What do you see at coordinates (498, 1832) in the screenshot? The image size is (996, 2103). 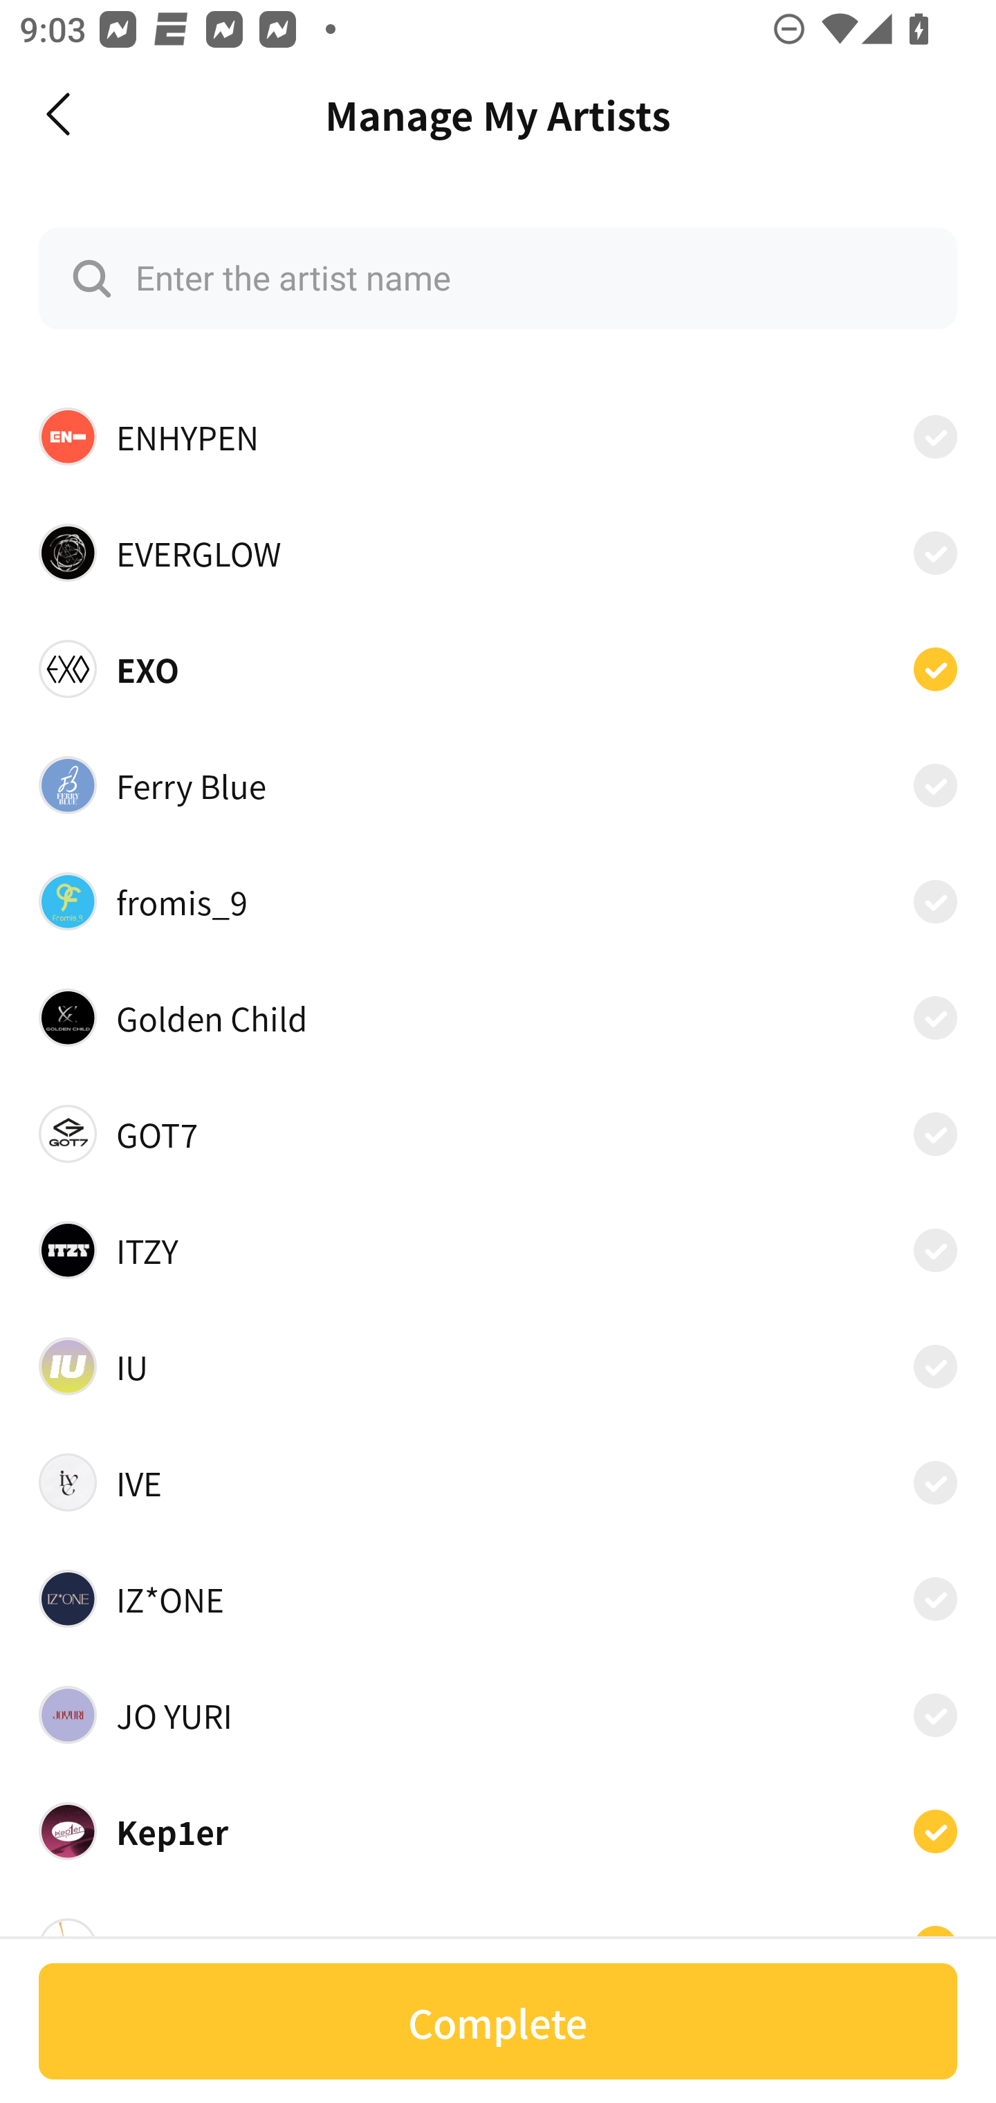 I see `Kep1er` at bounding box center [498, 1832].